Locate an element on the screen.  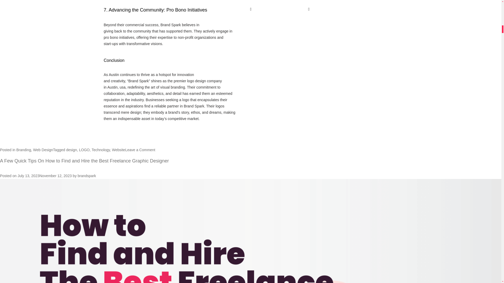
Leave a Comment is located at coordinates (140, 150).